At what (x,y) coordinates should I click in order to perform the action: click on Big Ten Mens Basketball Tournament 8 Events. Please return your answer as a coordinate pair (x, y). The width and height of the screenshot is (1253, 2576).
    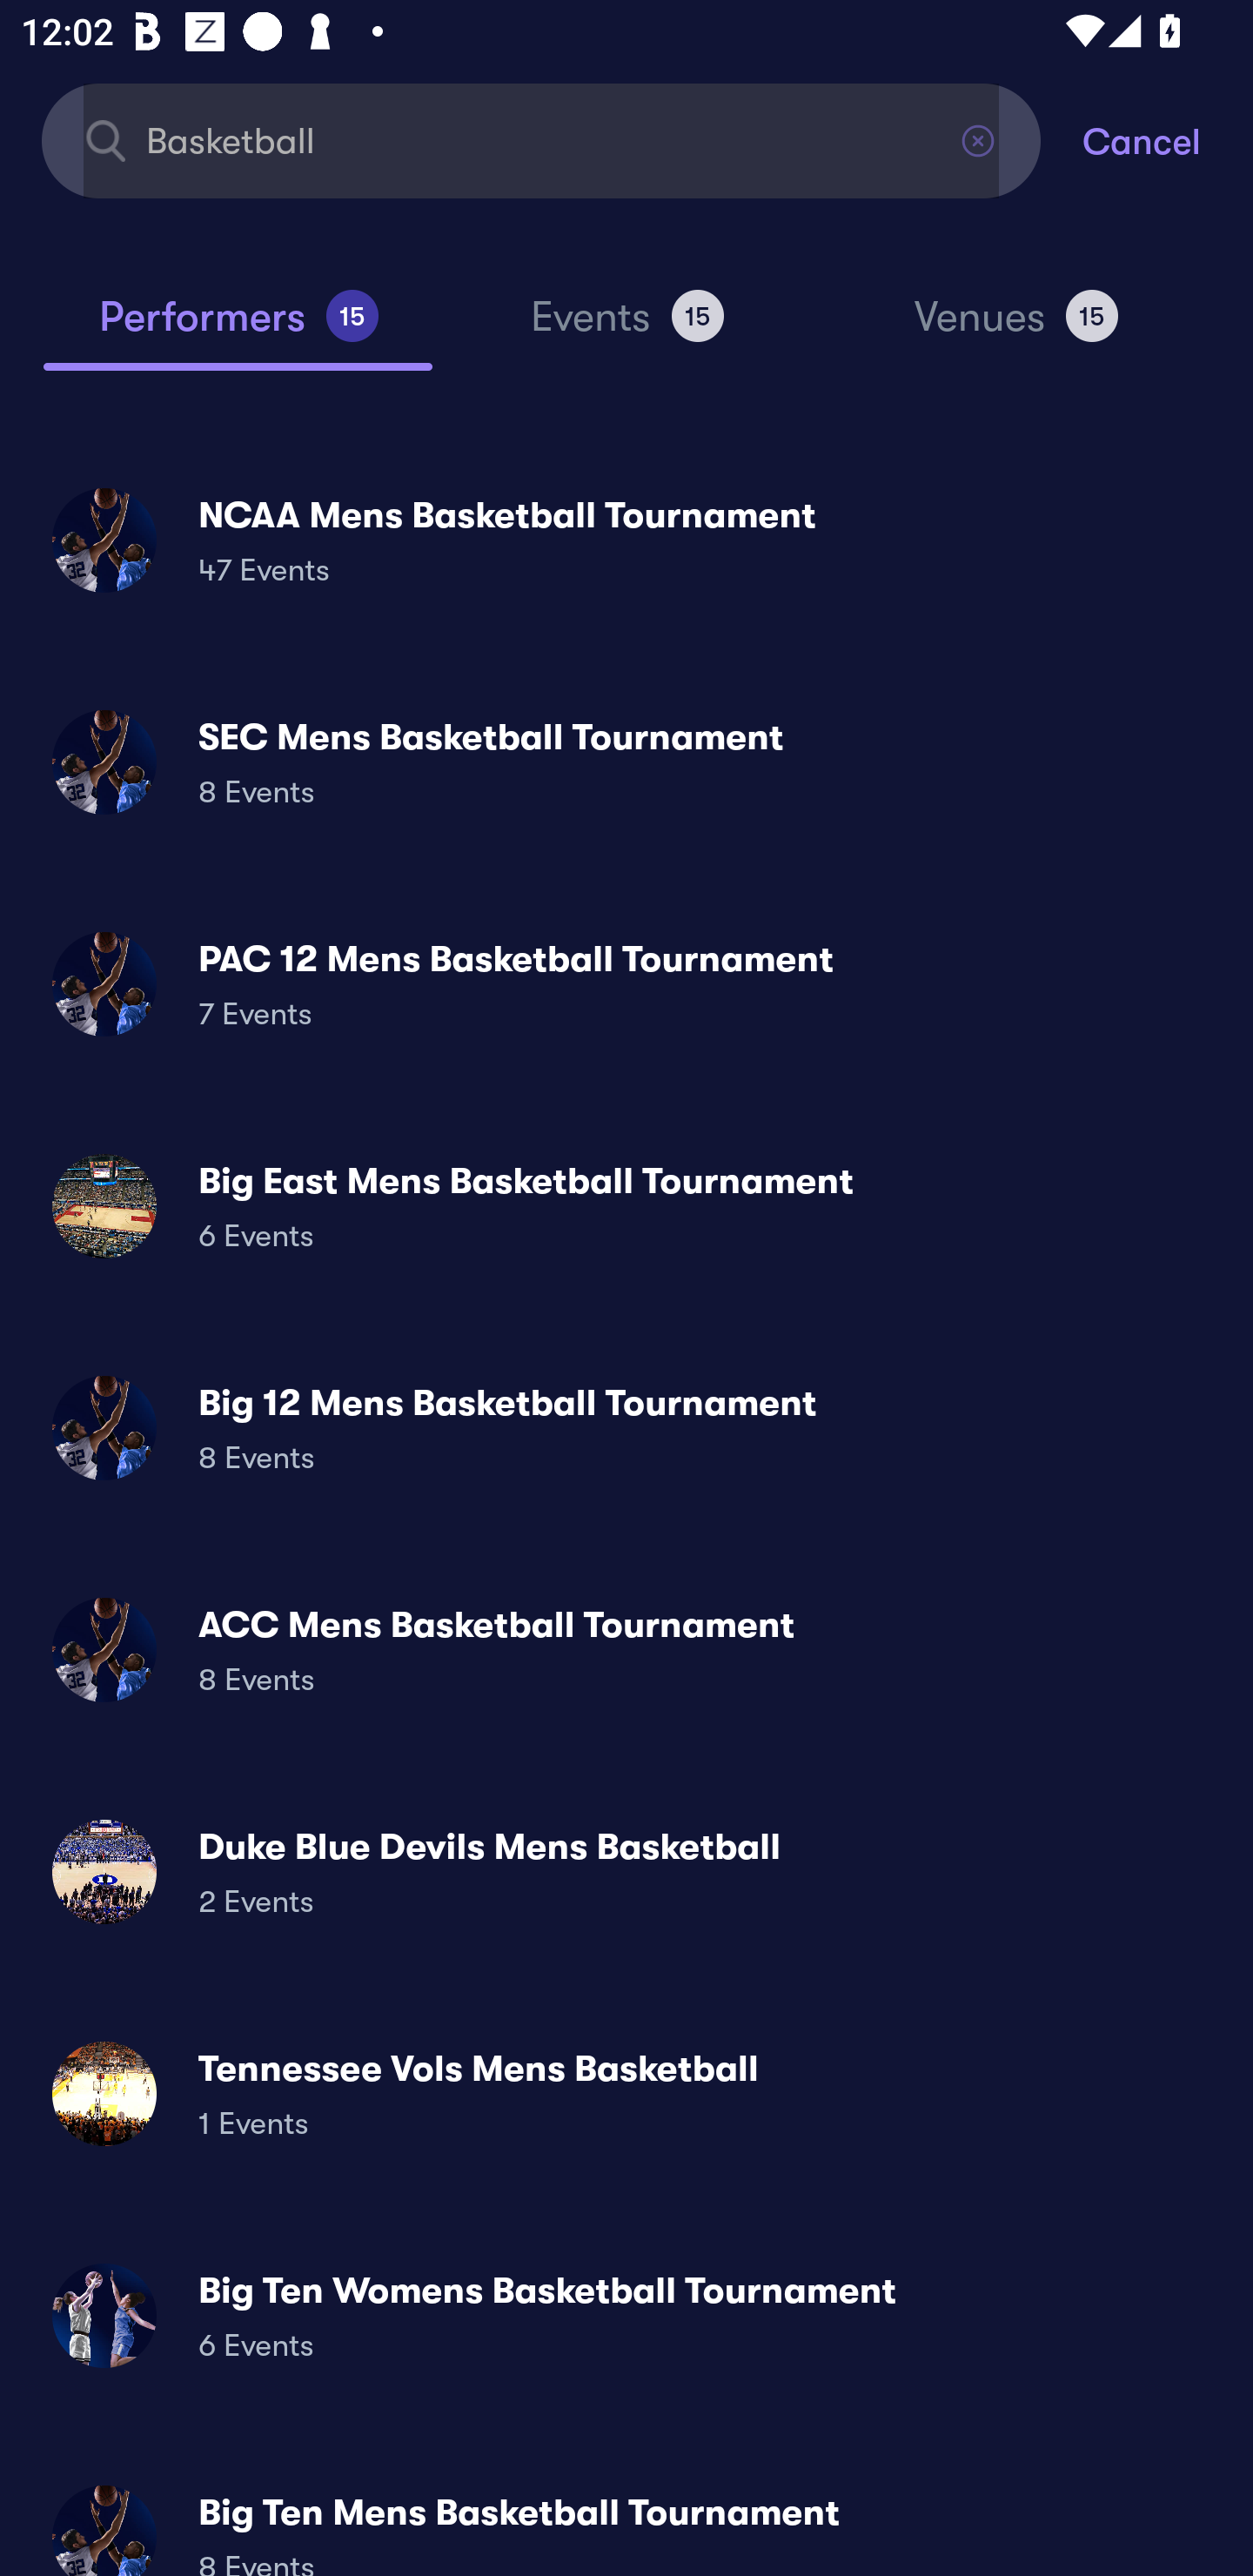
    Looking at the image, I should click on (626, 2518).